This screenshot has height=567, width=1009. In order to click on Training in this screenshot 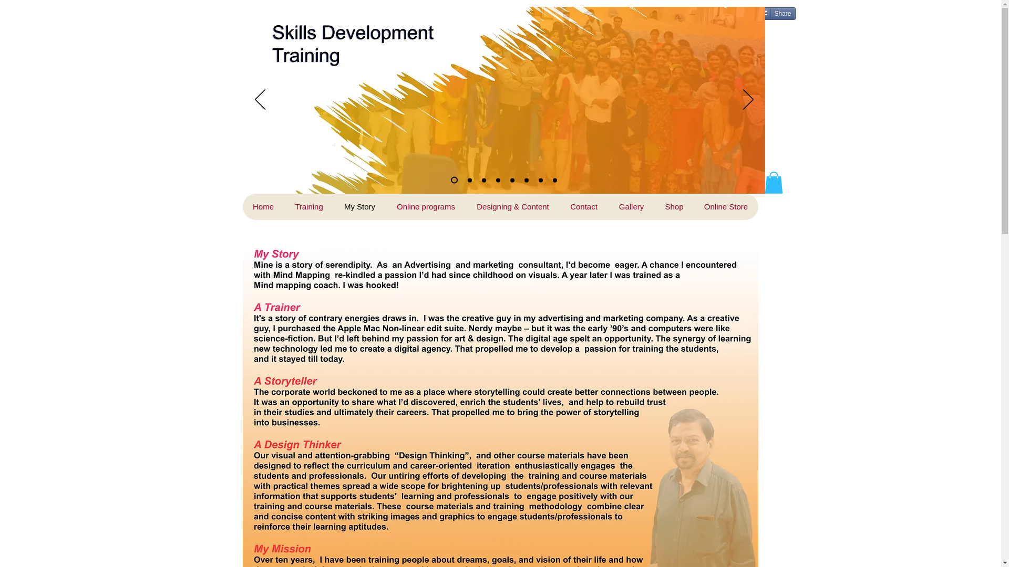, I will do `click(308, 207)`.